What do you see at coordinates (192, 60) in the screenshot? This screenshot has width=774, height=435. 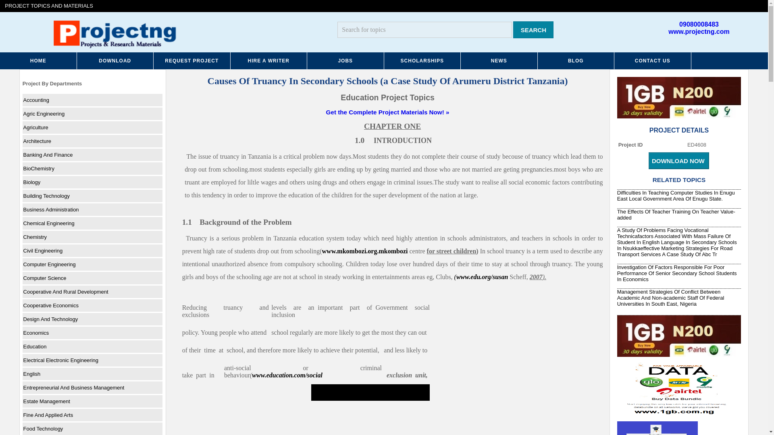 I see `Request Project` at bounding box center [192, 60].